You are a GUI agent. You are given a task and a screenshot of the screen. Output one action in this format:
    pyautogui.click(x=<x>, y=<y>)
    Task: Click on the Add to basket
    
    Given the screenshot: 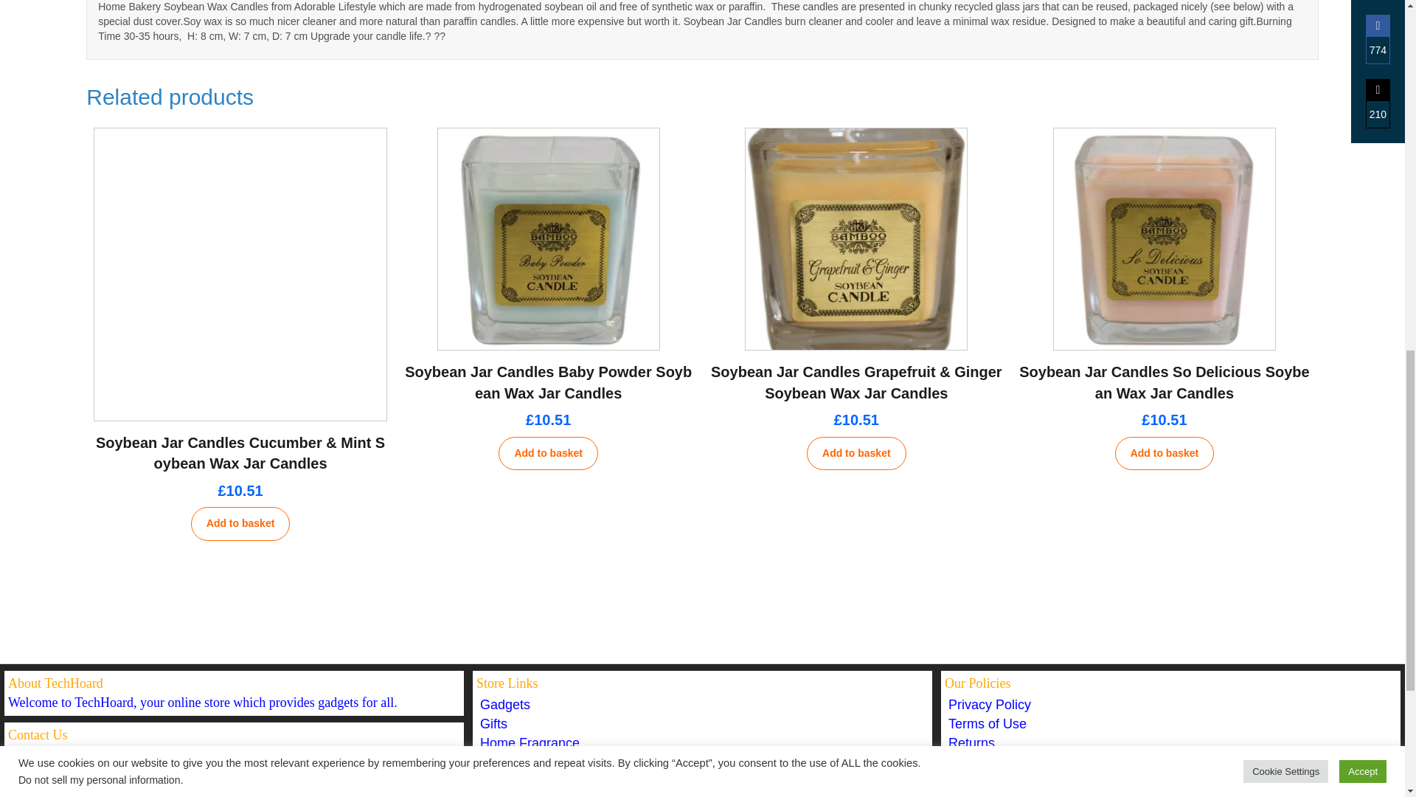 What is the action you would take?
    pyautogui.click(x=240, y=524)
    